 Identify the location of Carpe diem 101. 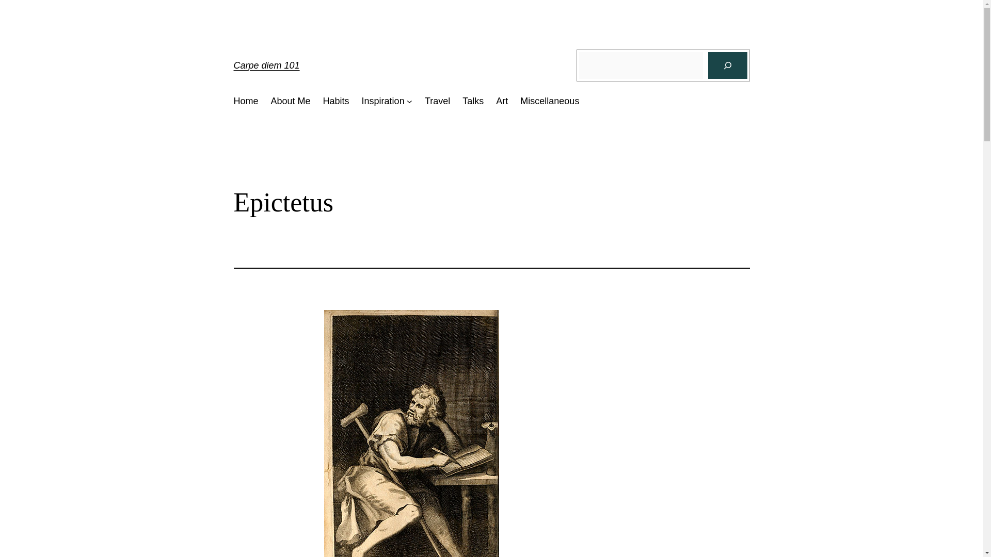
(266, 65).